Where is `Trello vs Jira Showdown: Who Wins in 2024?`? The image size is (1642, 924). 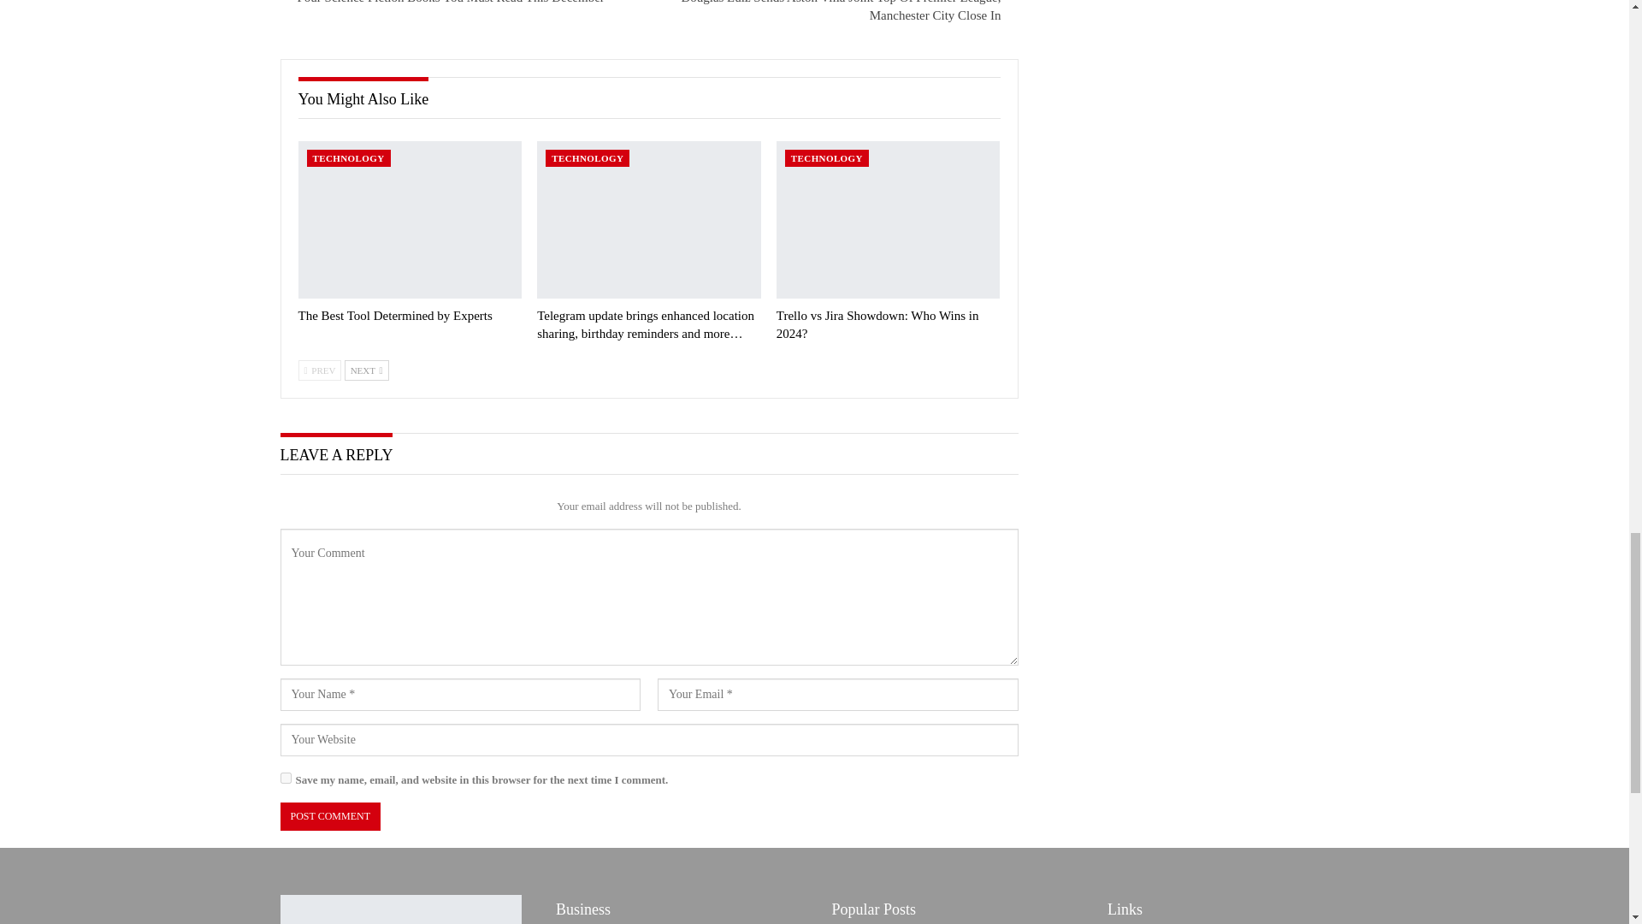
Trello vs Jira Showdown: Who Wins in 2024? is located at coordinates (888, 219).